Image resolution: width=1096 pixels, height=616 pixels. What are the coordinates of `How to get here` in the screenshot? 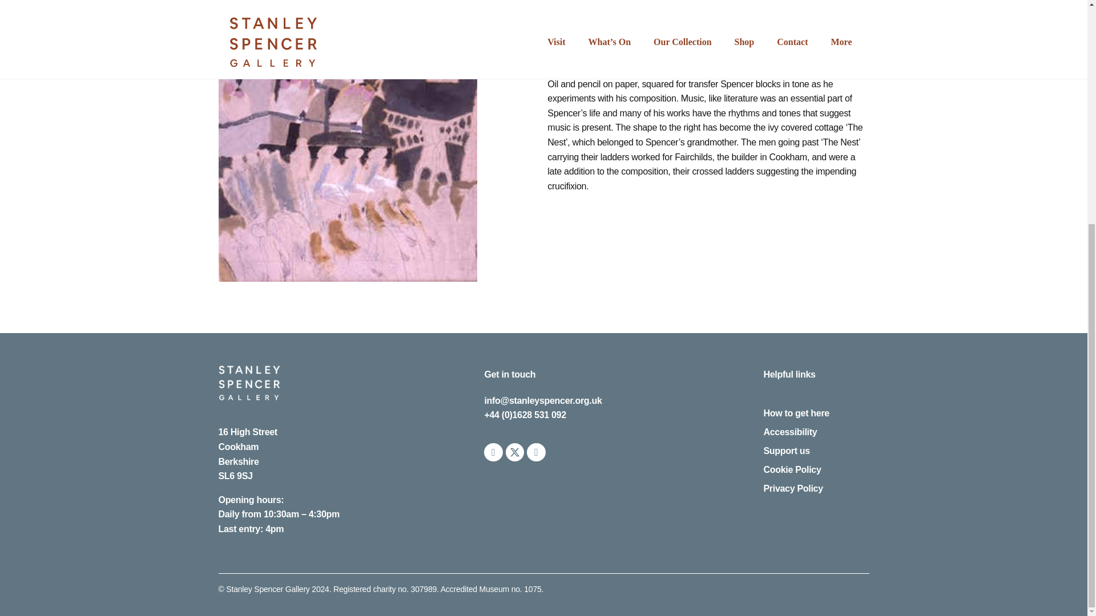 It's located at (816, 413).